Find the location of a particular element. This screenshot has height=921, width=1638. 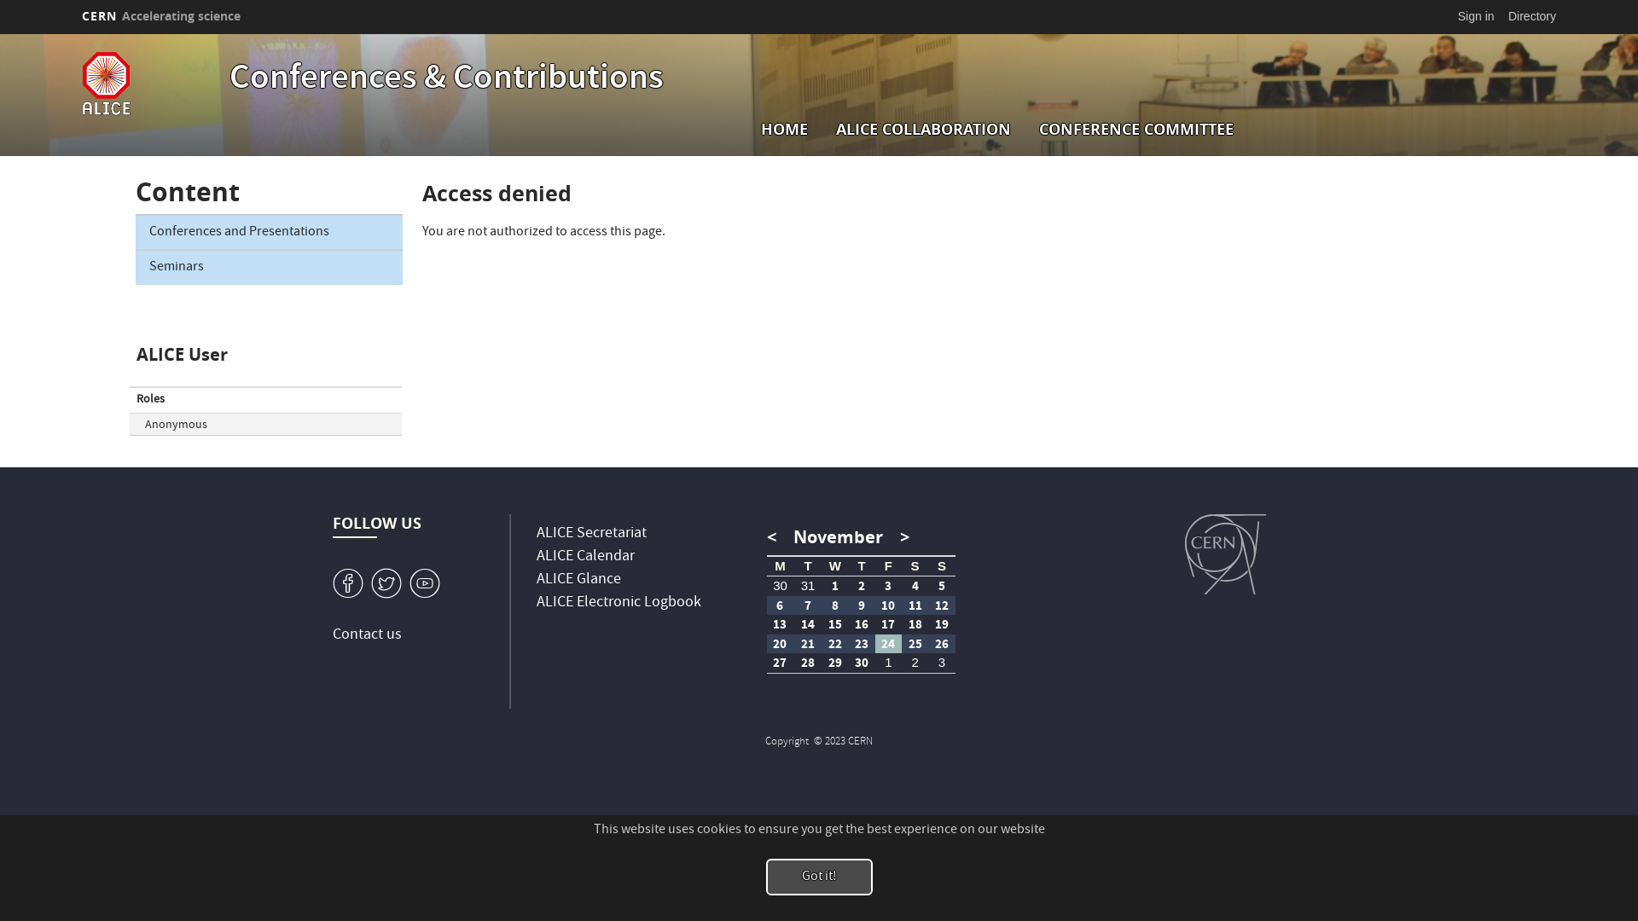

CONFERENCE COMMITTEE is located at coordinates (1136, 130).